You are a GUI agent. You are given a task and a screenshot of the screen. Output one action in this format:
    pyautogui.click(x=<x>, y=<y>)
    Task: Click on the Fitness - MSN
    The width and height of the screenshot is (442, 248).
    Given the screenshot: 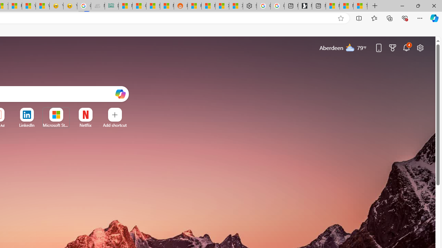 What is the action you would take?
    pyautogui.click(x=15, y=6)
    